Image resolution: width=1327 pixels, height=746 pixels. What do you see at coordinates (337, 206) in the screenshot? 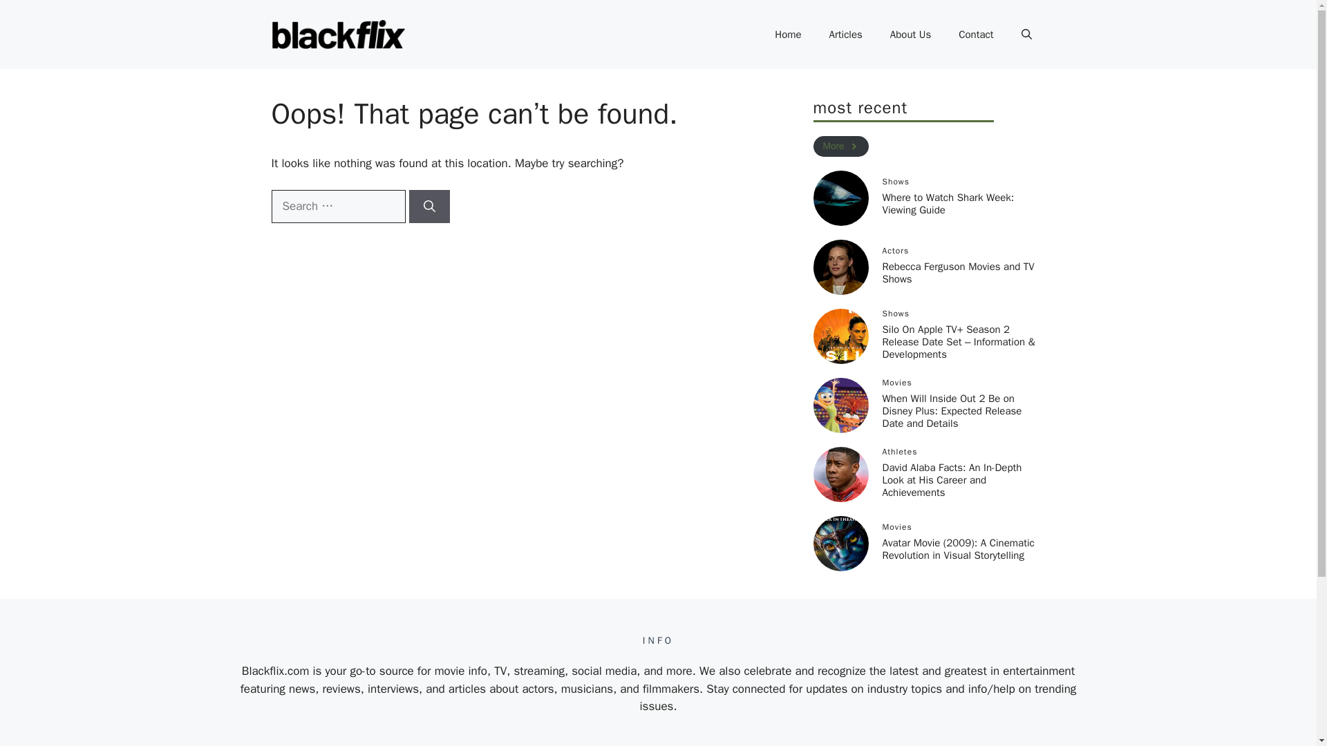
I see `Search for:` at bounding box center [337, 206].